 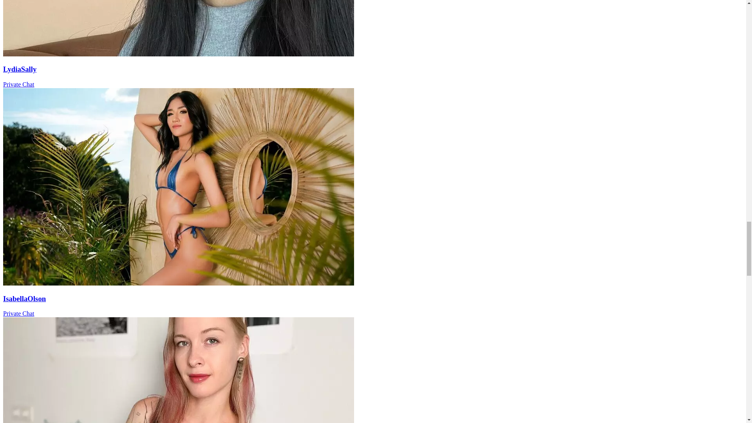 I want to click on View more of LydiaSally, so click(x=179, y=54).